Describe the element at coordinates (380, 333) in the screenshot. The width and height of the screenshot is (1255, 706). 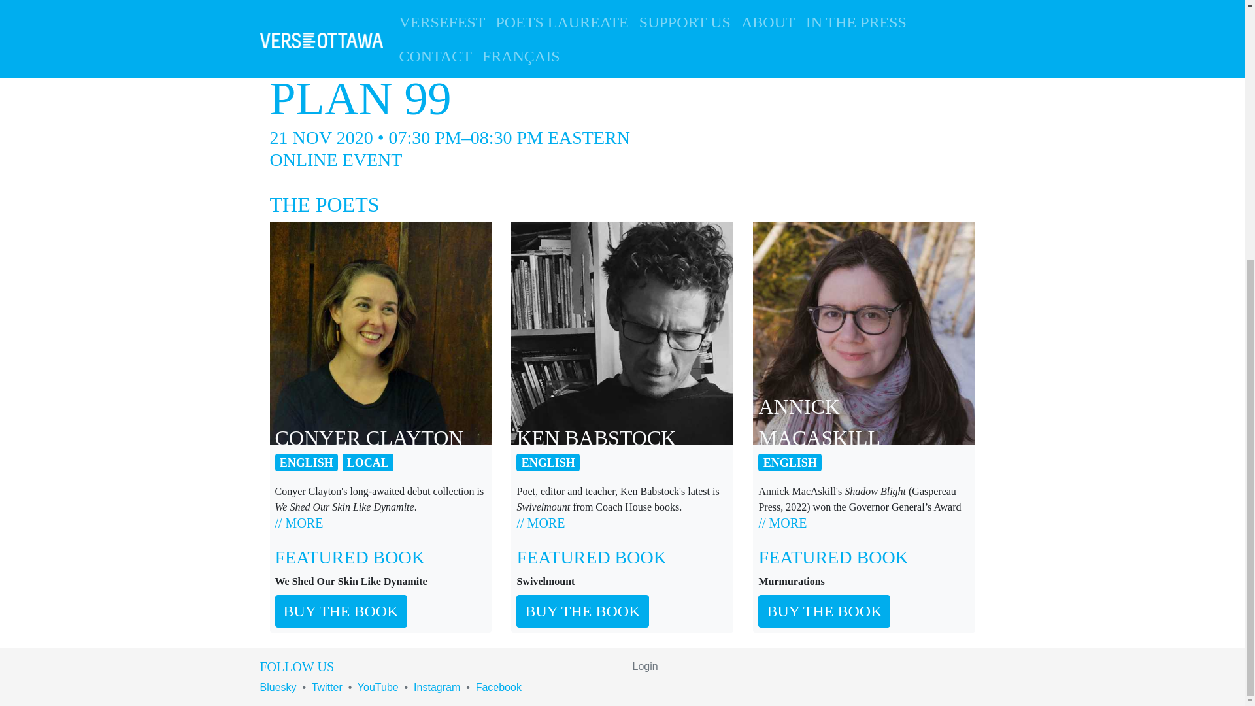
I see `CONYER CLAYTON` at that location.